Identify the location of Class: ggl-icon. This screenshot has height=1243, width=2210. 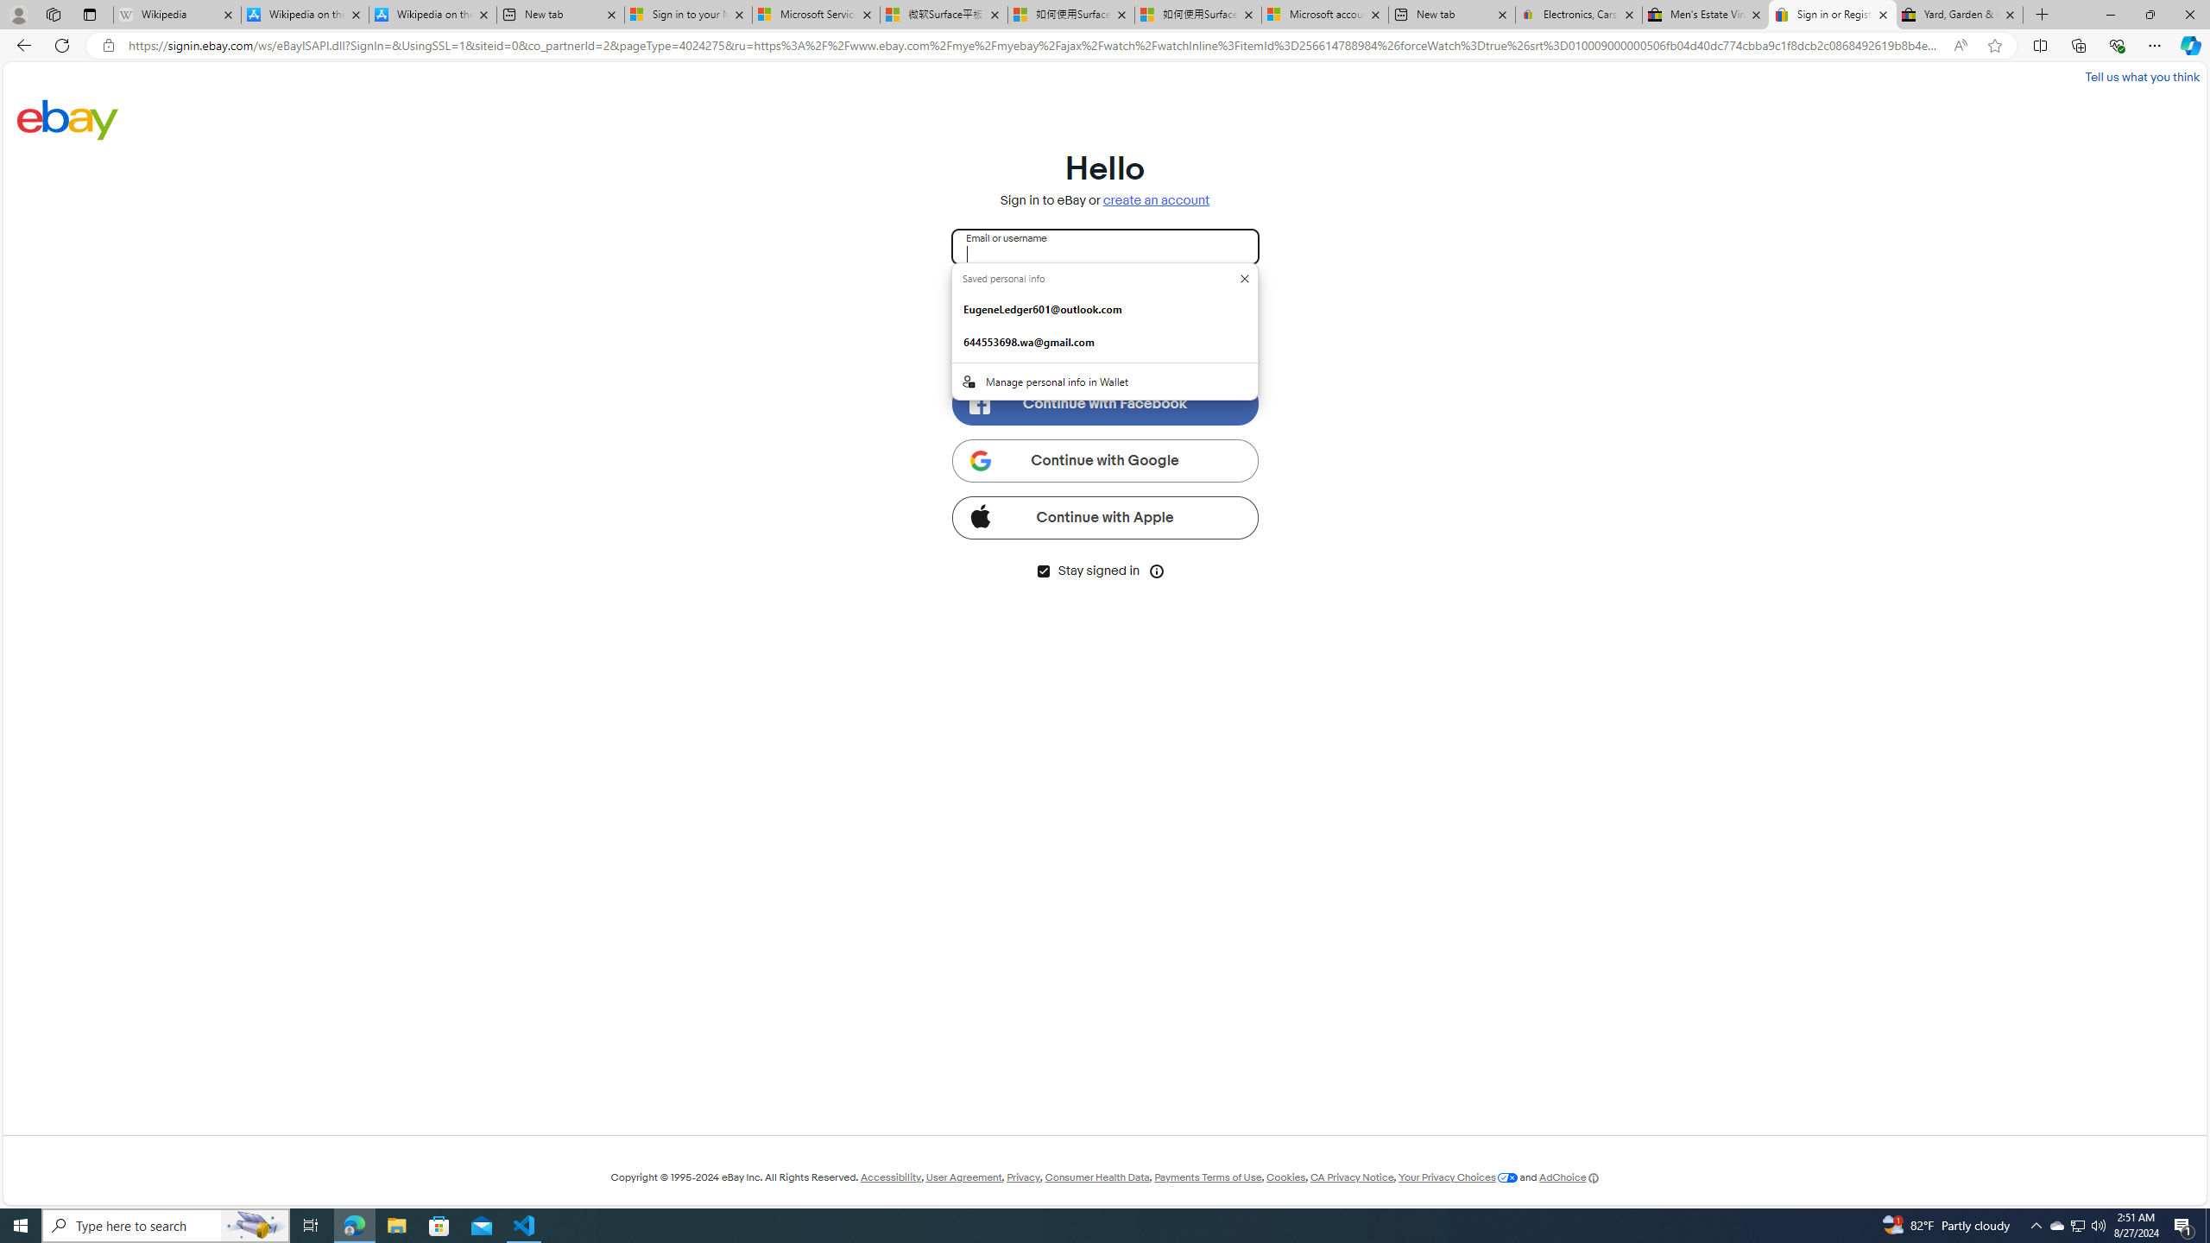
(979, 460).